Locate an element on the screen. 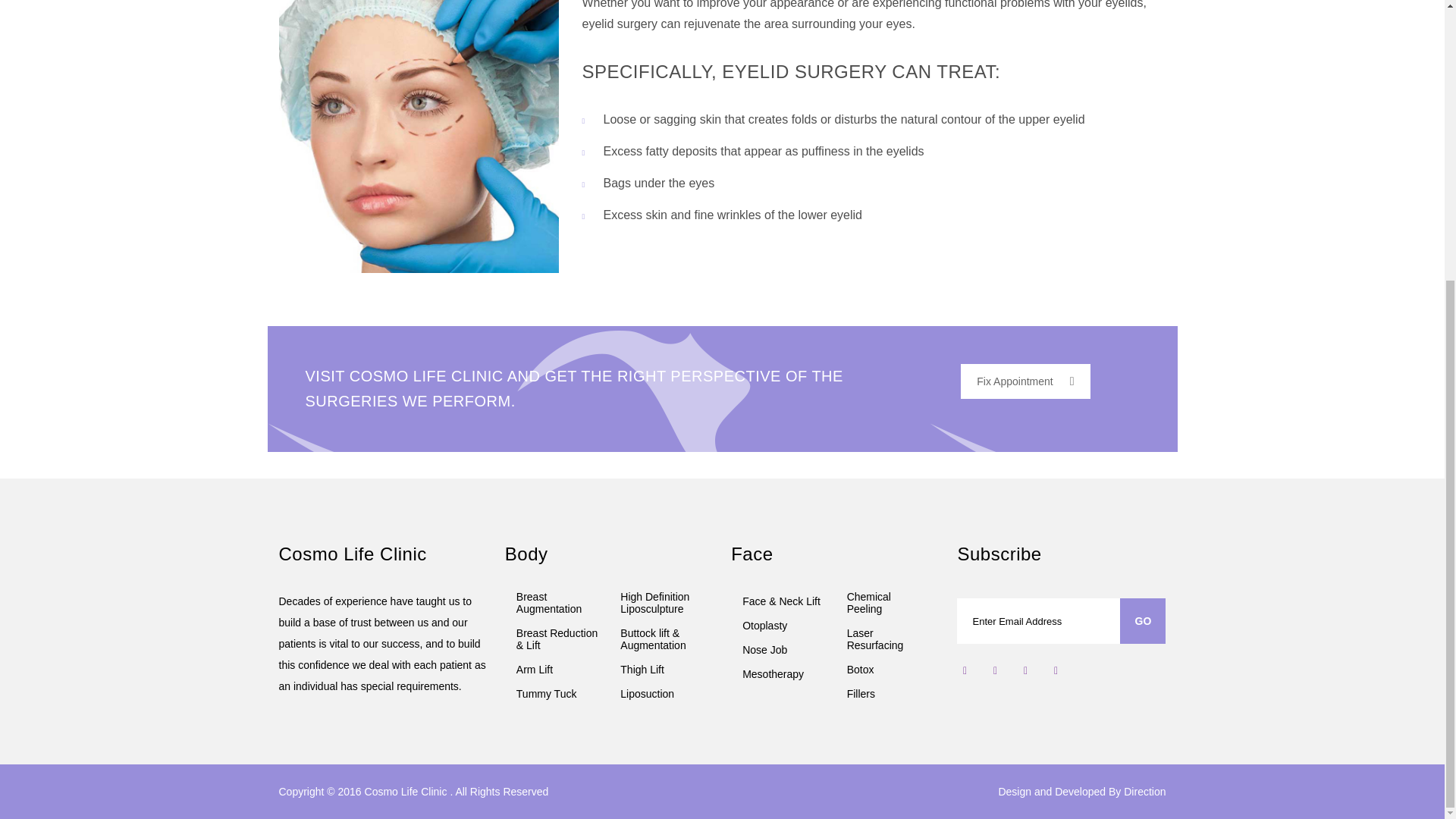 Image resolution: width=1456 pixels, height=819 pixels. Liposuction is located at coordinates (661, 690).